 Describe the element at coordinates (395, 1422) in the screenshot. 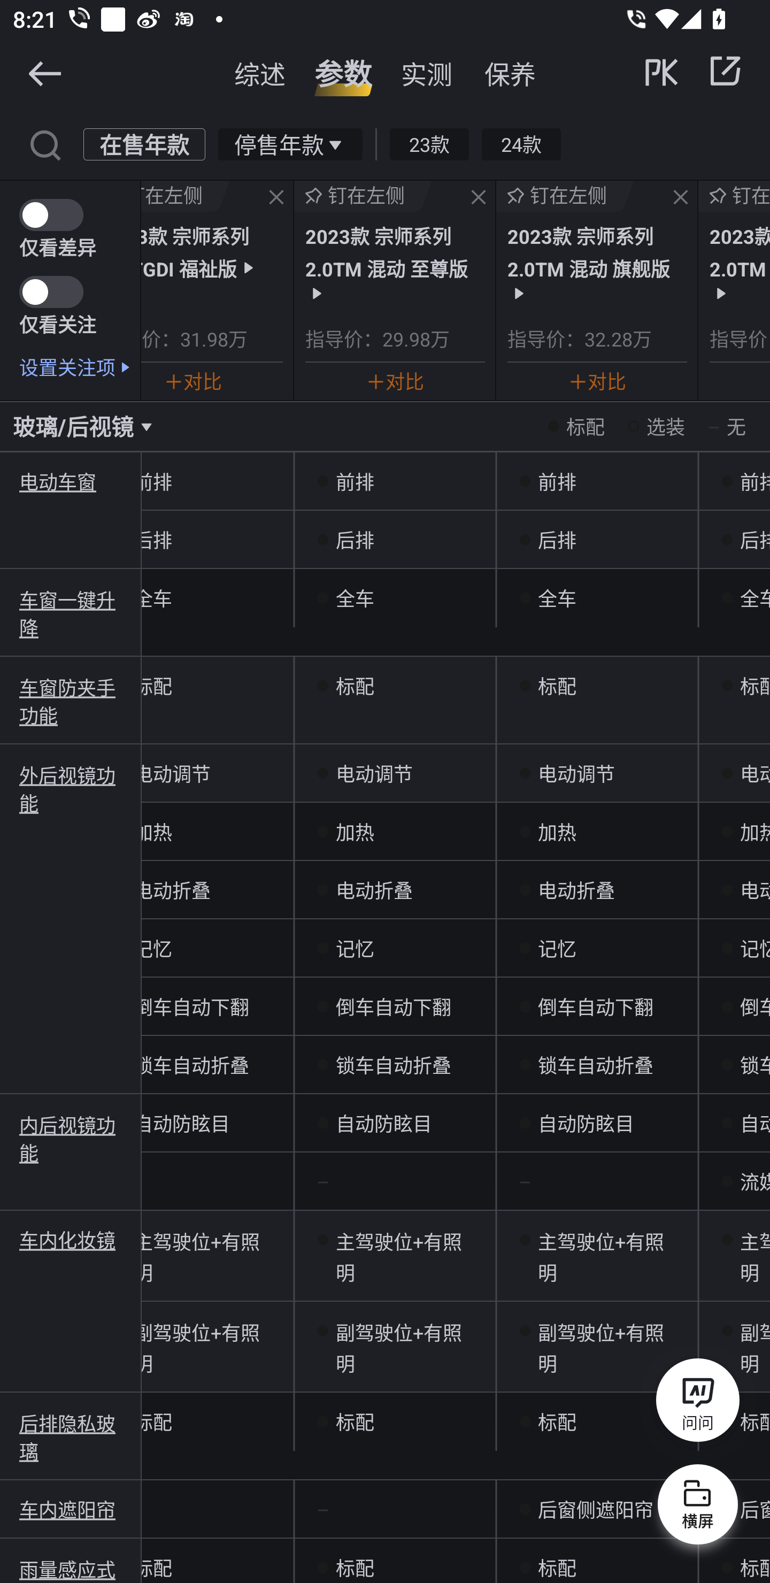

I see `标配` at that location.